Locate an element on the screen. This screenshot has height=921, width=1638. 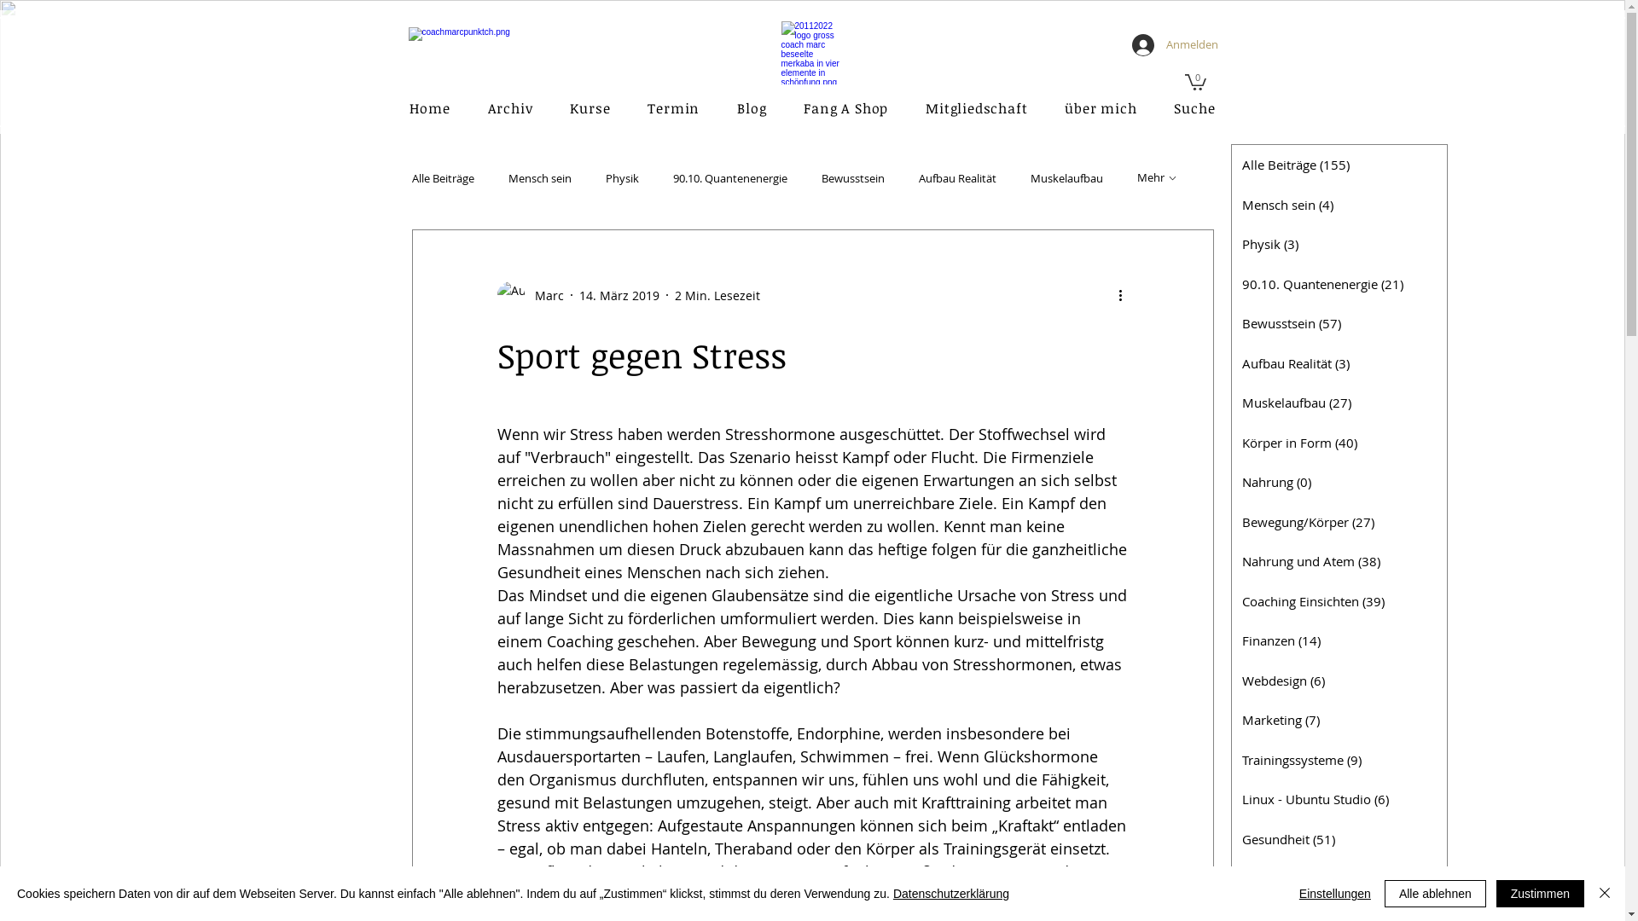
90.10. Quantenenergie (21) is located at coordinates (1339, 285).